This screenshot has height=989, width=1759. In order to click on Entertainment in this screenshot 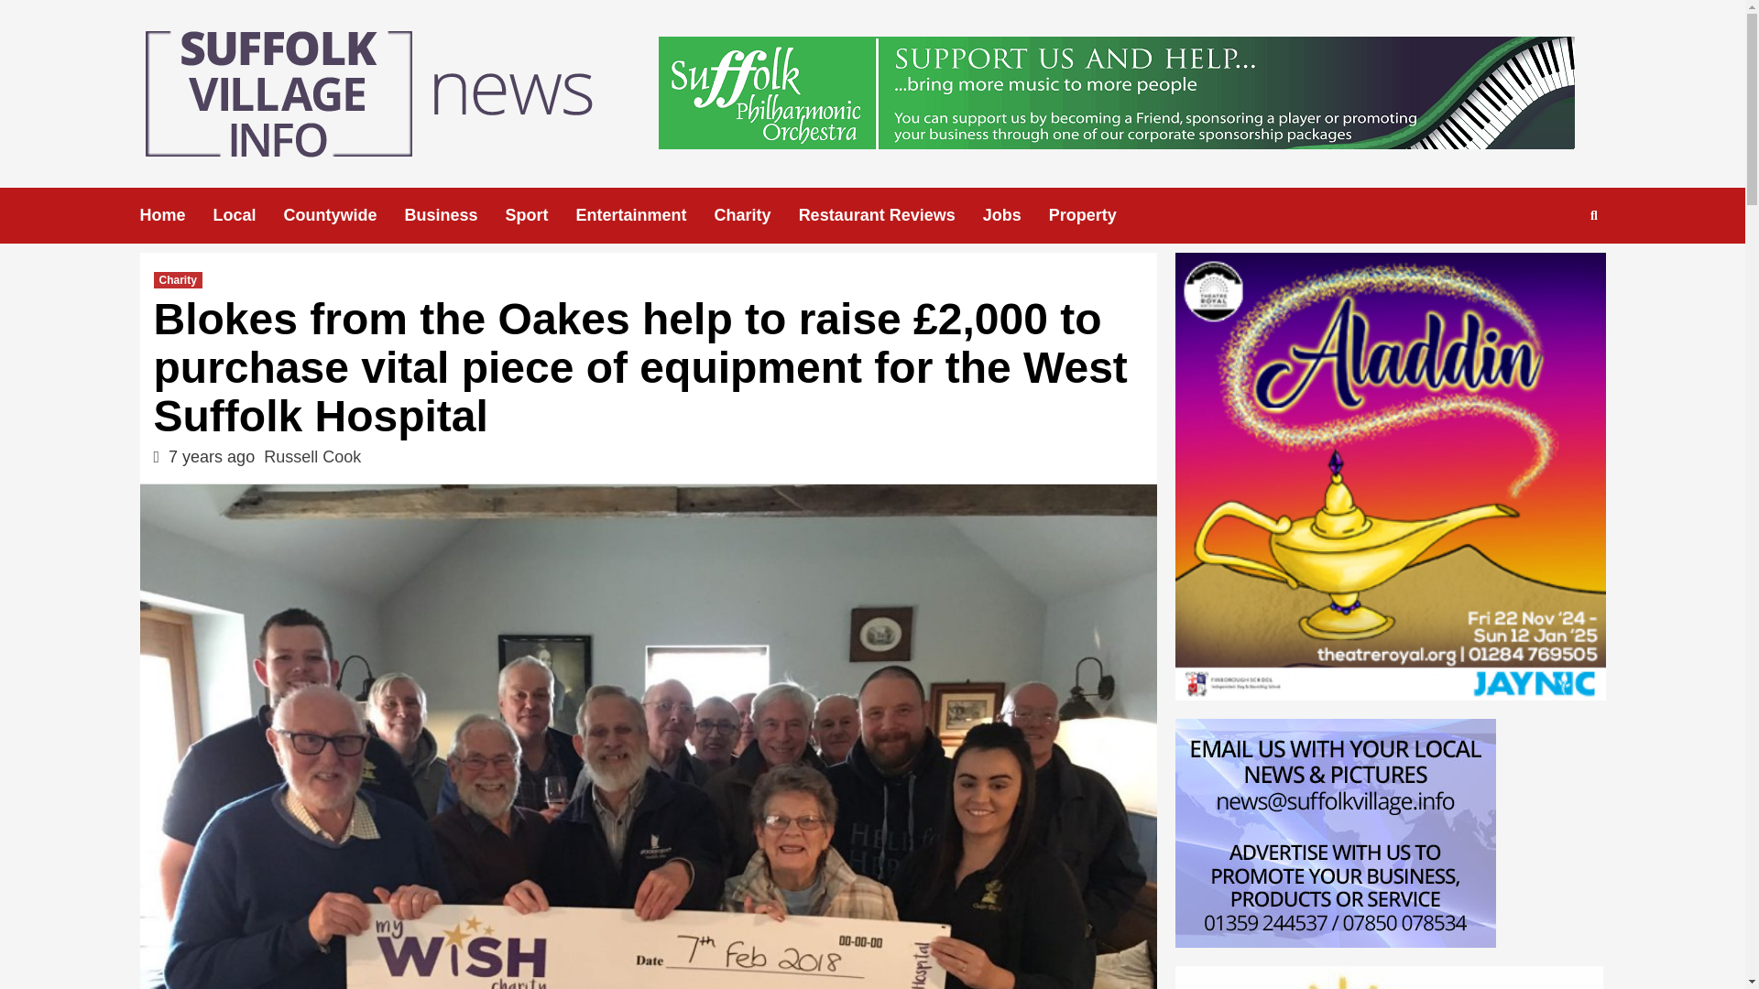, I will do `click(645, 215)`.